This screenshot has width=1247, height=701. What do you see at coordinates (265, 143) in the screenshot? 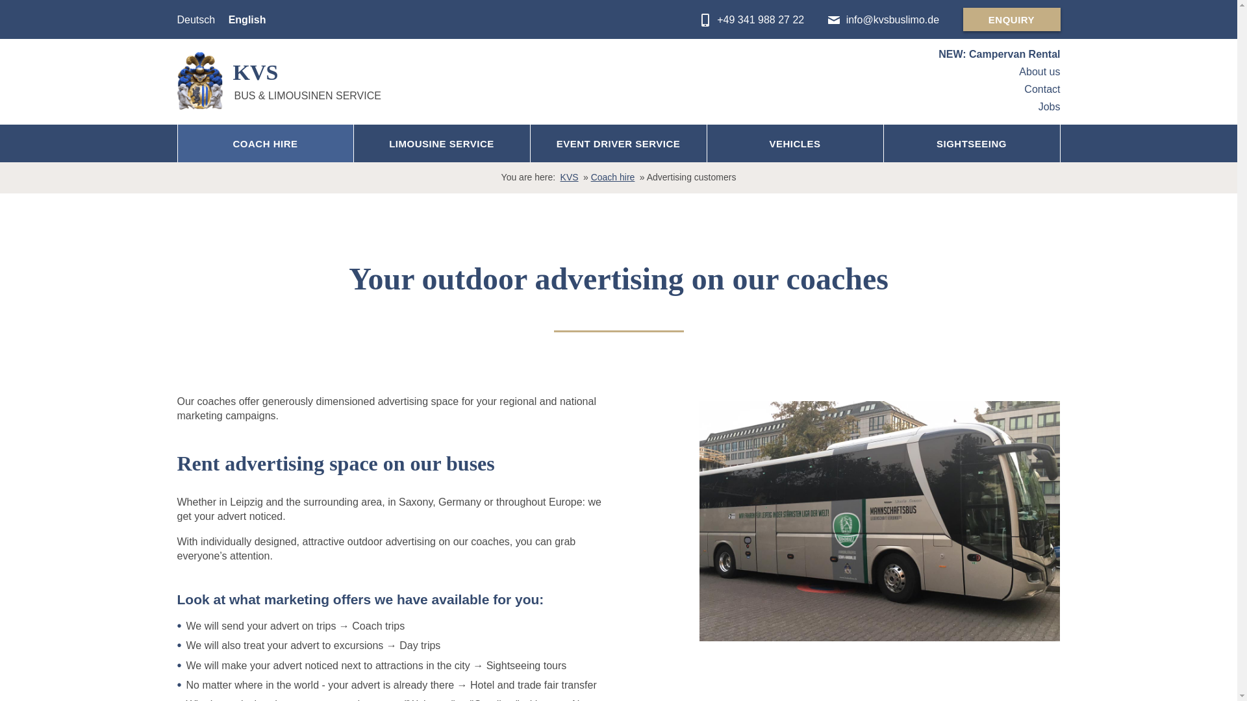
I see `COACH HIRE` at bounding box center [265, 143].